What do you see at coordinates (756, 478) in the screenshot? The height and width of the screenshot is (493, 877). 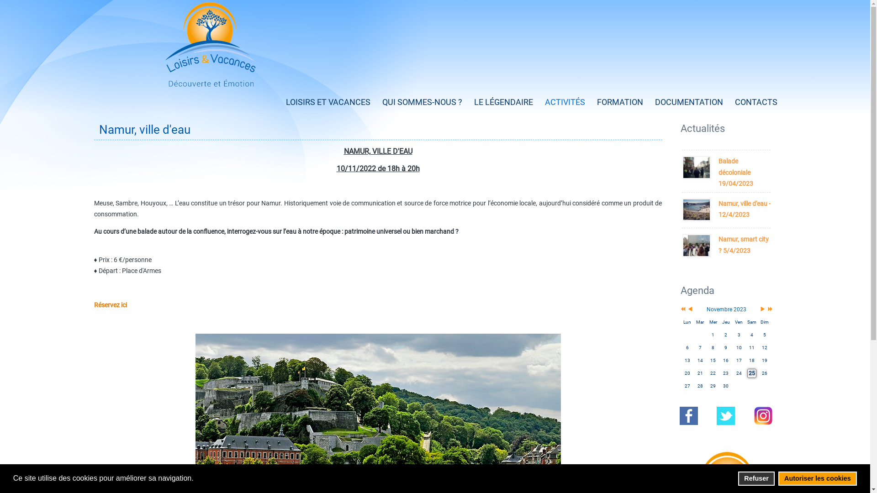 I see `Refuser` at bounding box center [756, 478].